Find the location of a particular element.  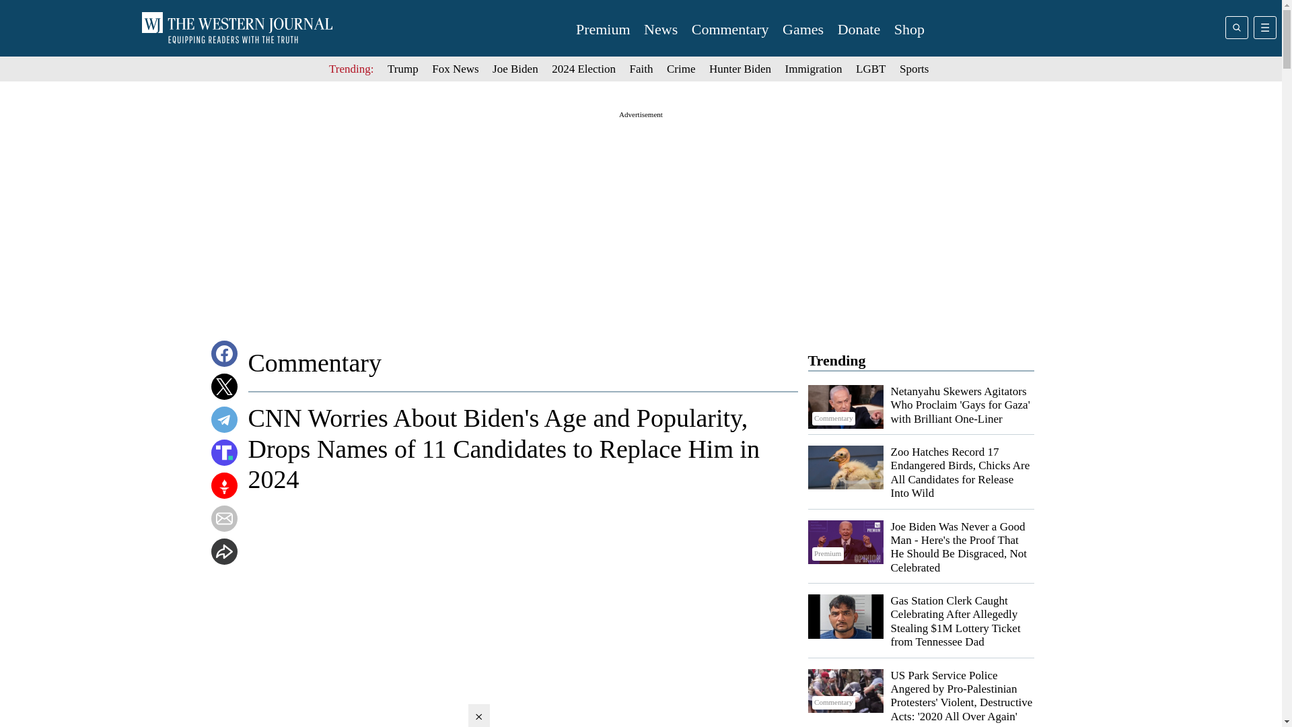

Faith is located at coordinates (642, 69).